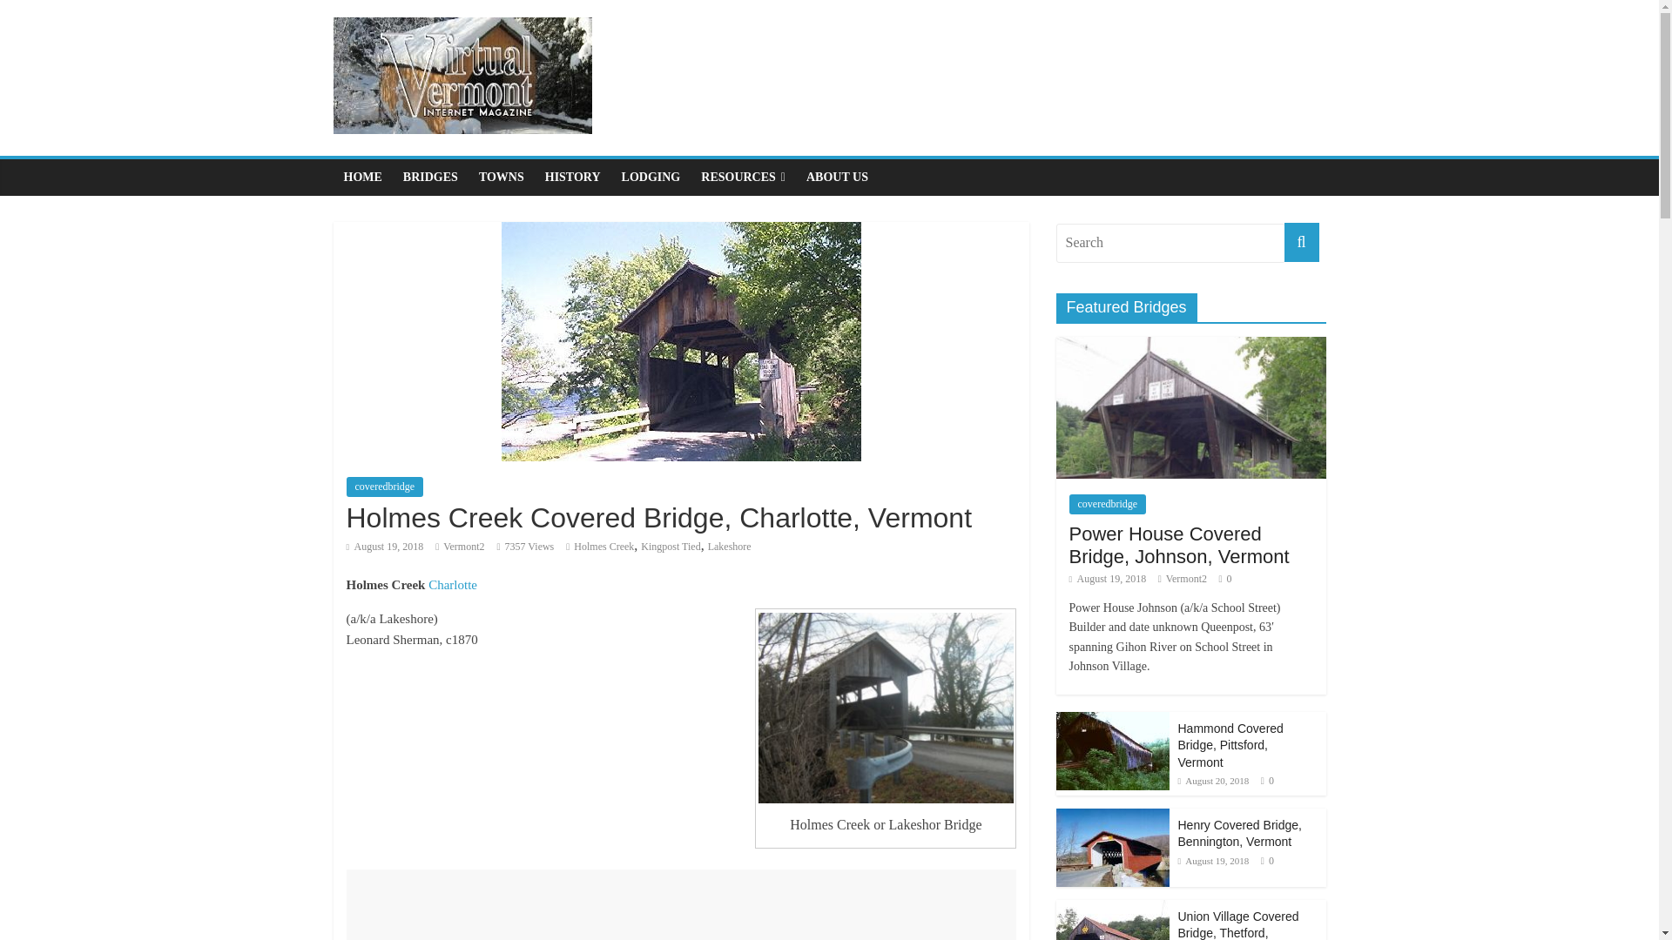  What do you see at coordinates (742, 177) in the screenshot?
I see `RESOURCES` at bounding box center [742, 177].